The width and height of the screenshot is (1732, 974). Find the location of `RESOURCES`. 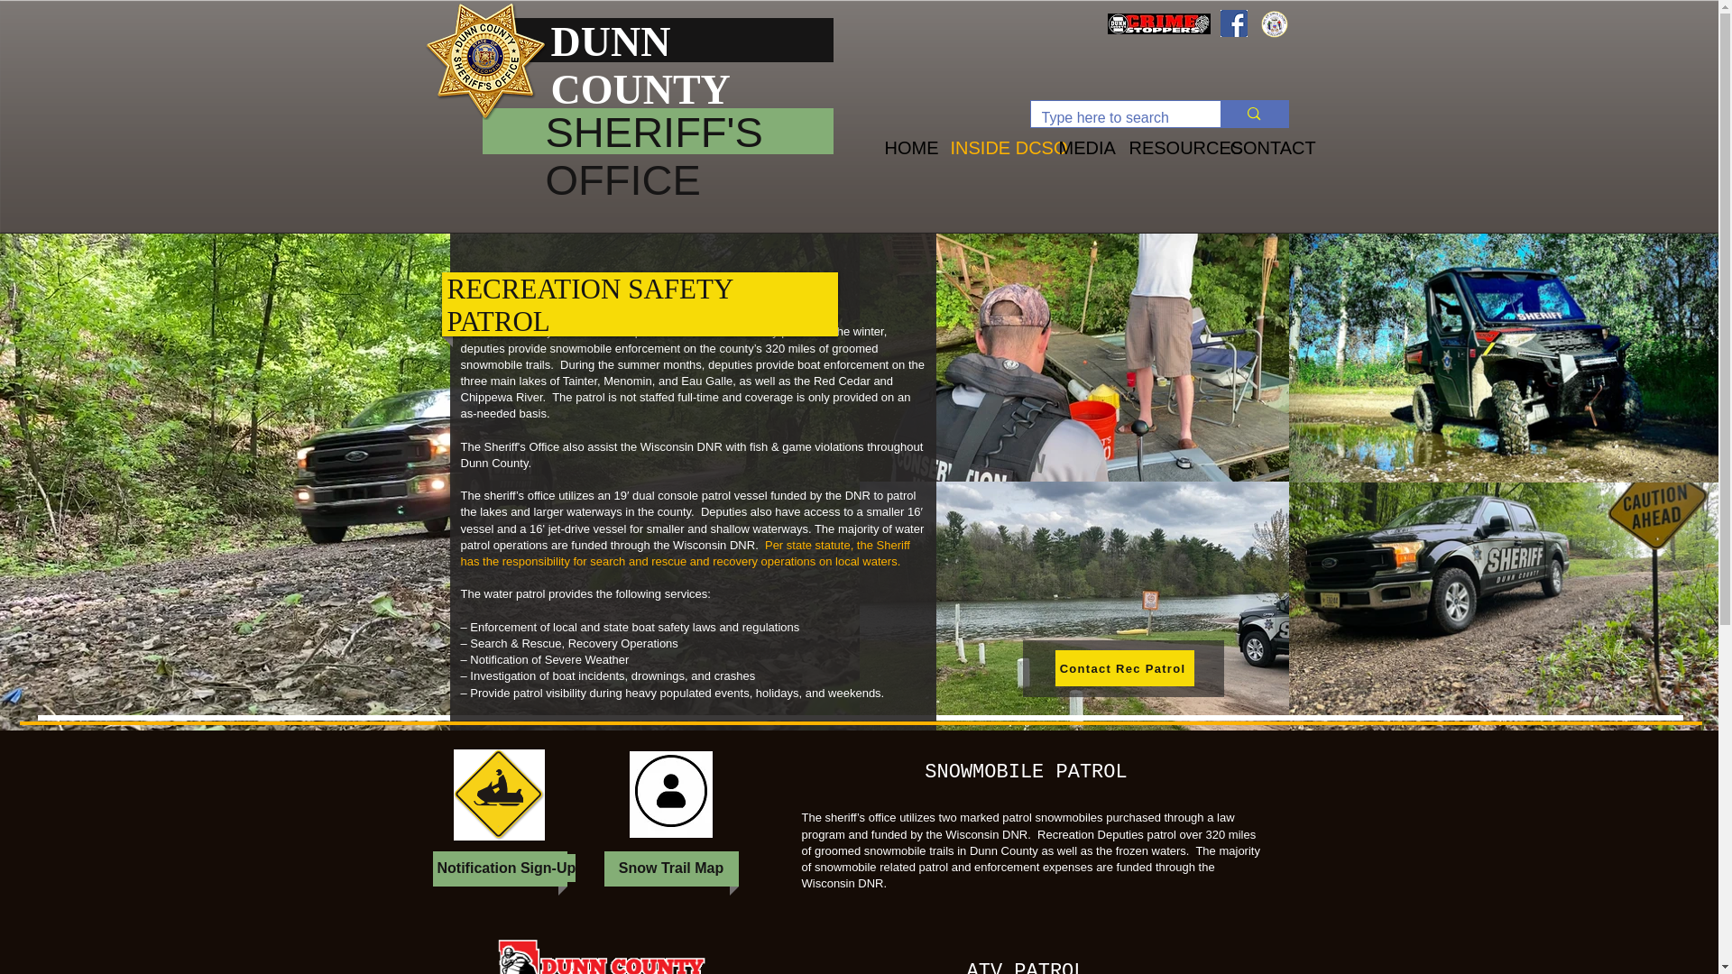

RESOURCES is located at coordinates (1165, 148).